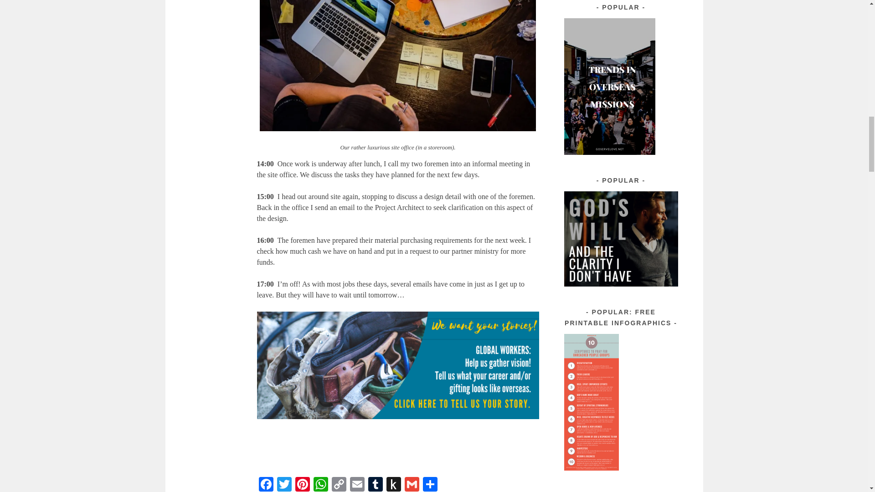 The height and width of the screenshot is (492, 875). Describe the element at coordinates (394, 484) in the screenshot. I see `Push to Kindle` at that location.